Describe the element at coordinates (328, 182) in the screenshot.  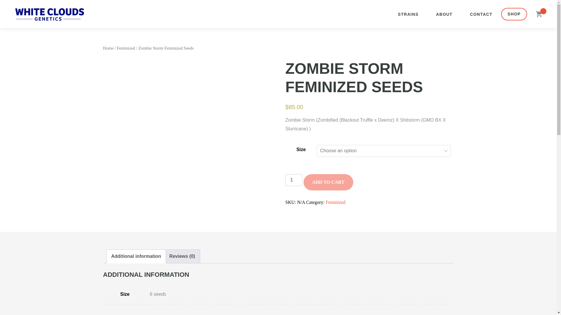
I see `ADD TO CART` at that location.